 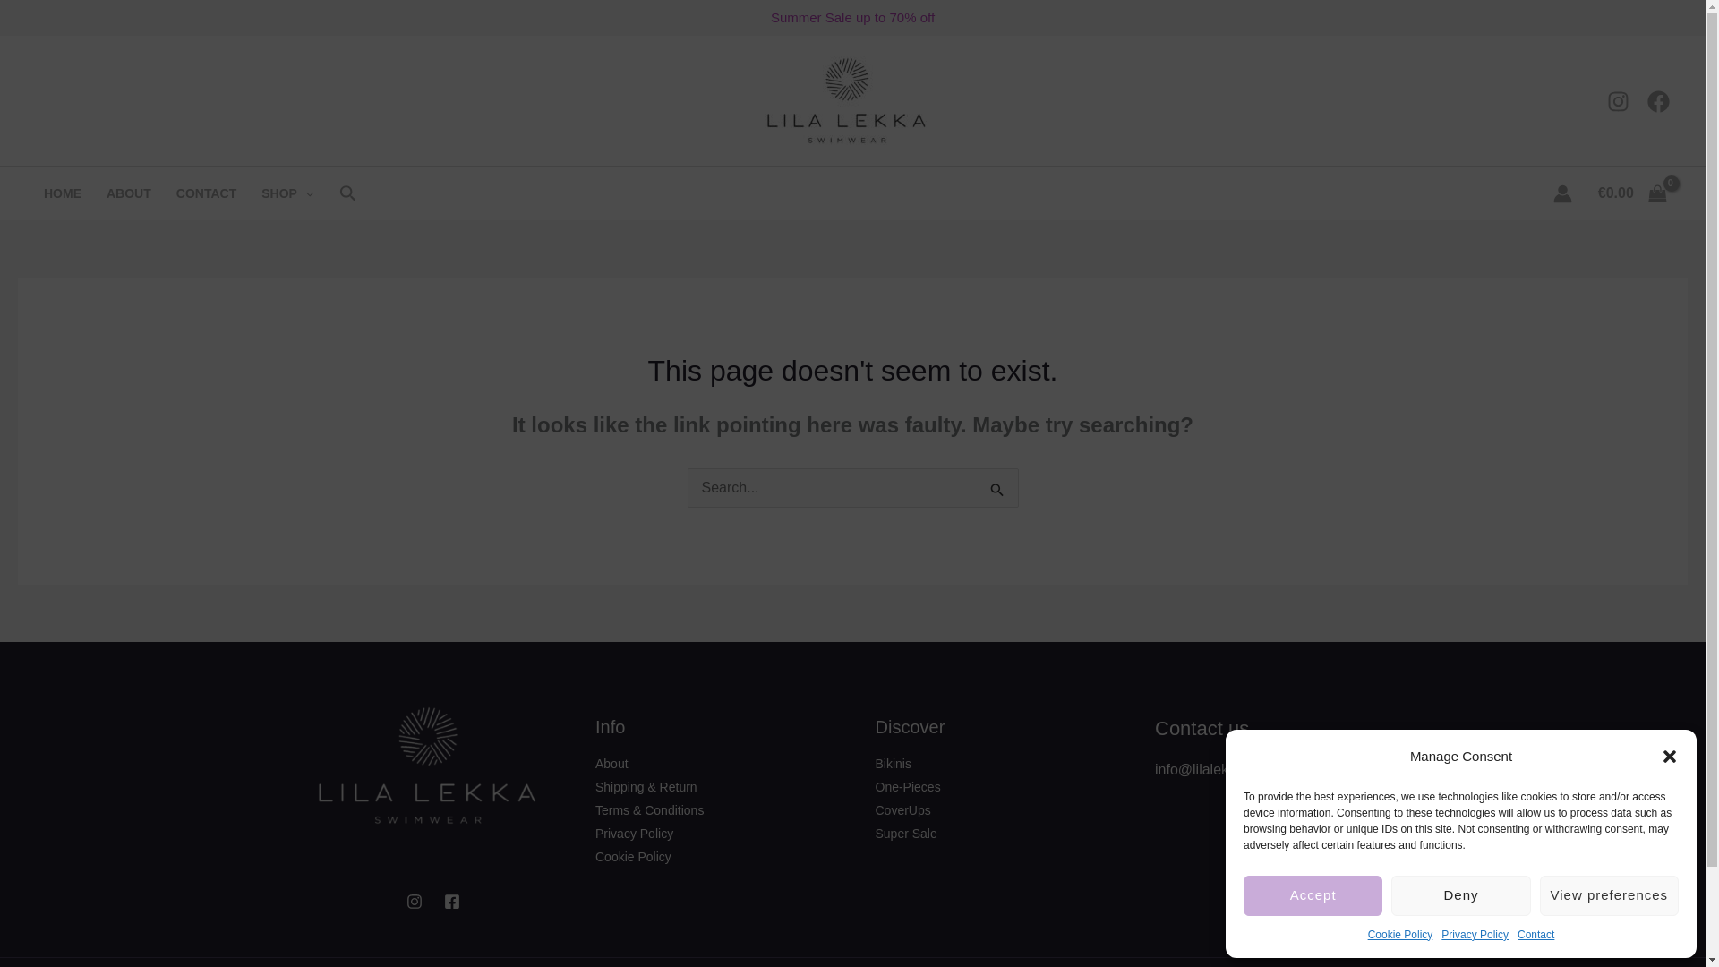 I want to click on Accept, so click(x=1313, y=895).